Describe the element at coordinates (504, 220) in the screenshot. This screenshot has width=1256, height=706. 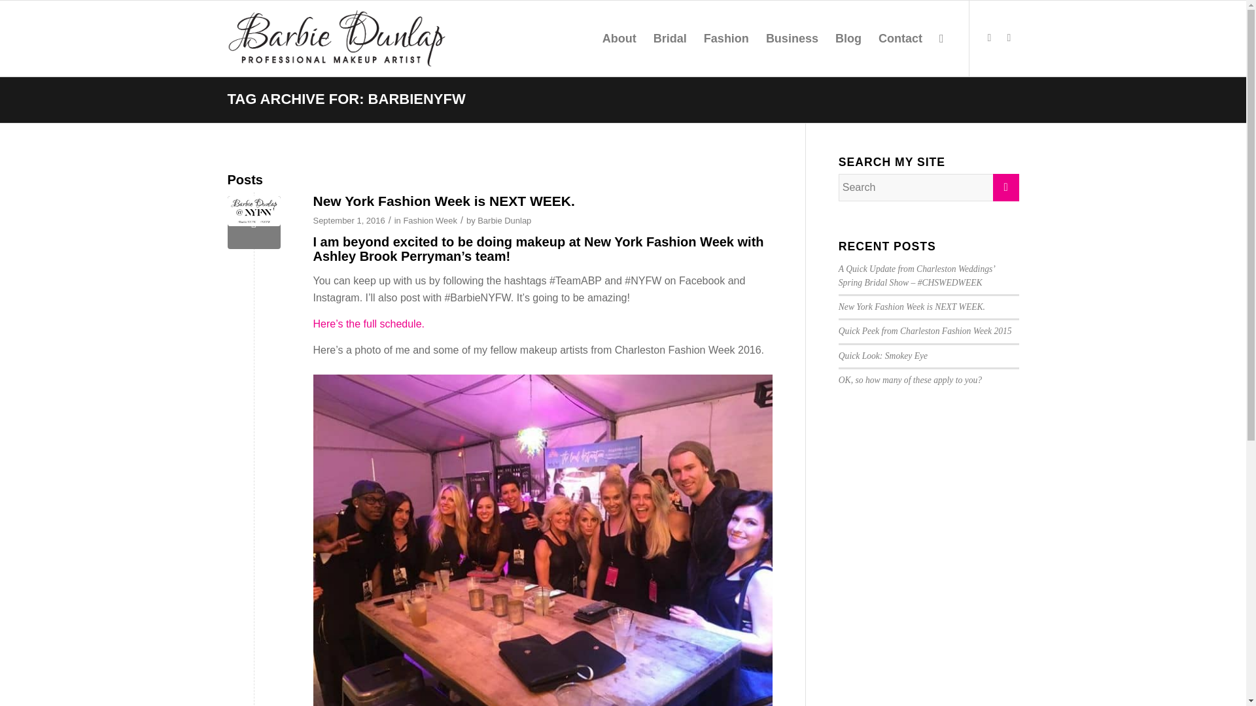
I see `Barbie Dunlap` at that location.